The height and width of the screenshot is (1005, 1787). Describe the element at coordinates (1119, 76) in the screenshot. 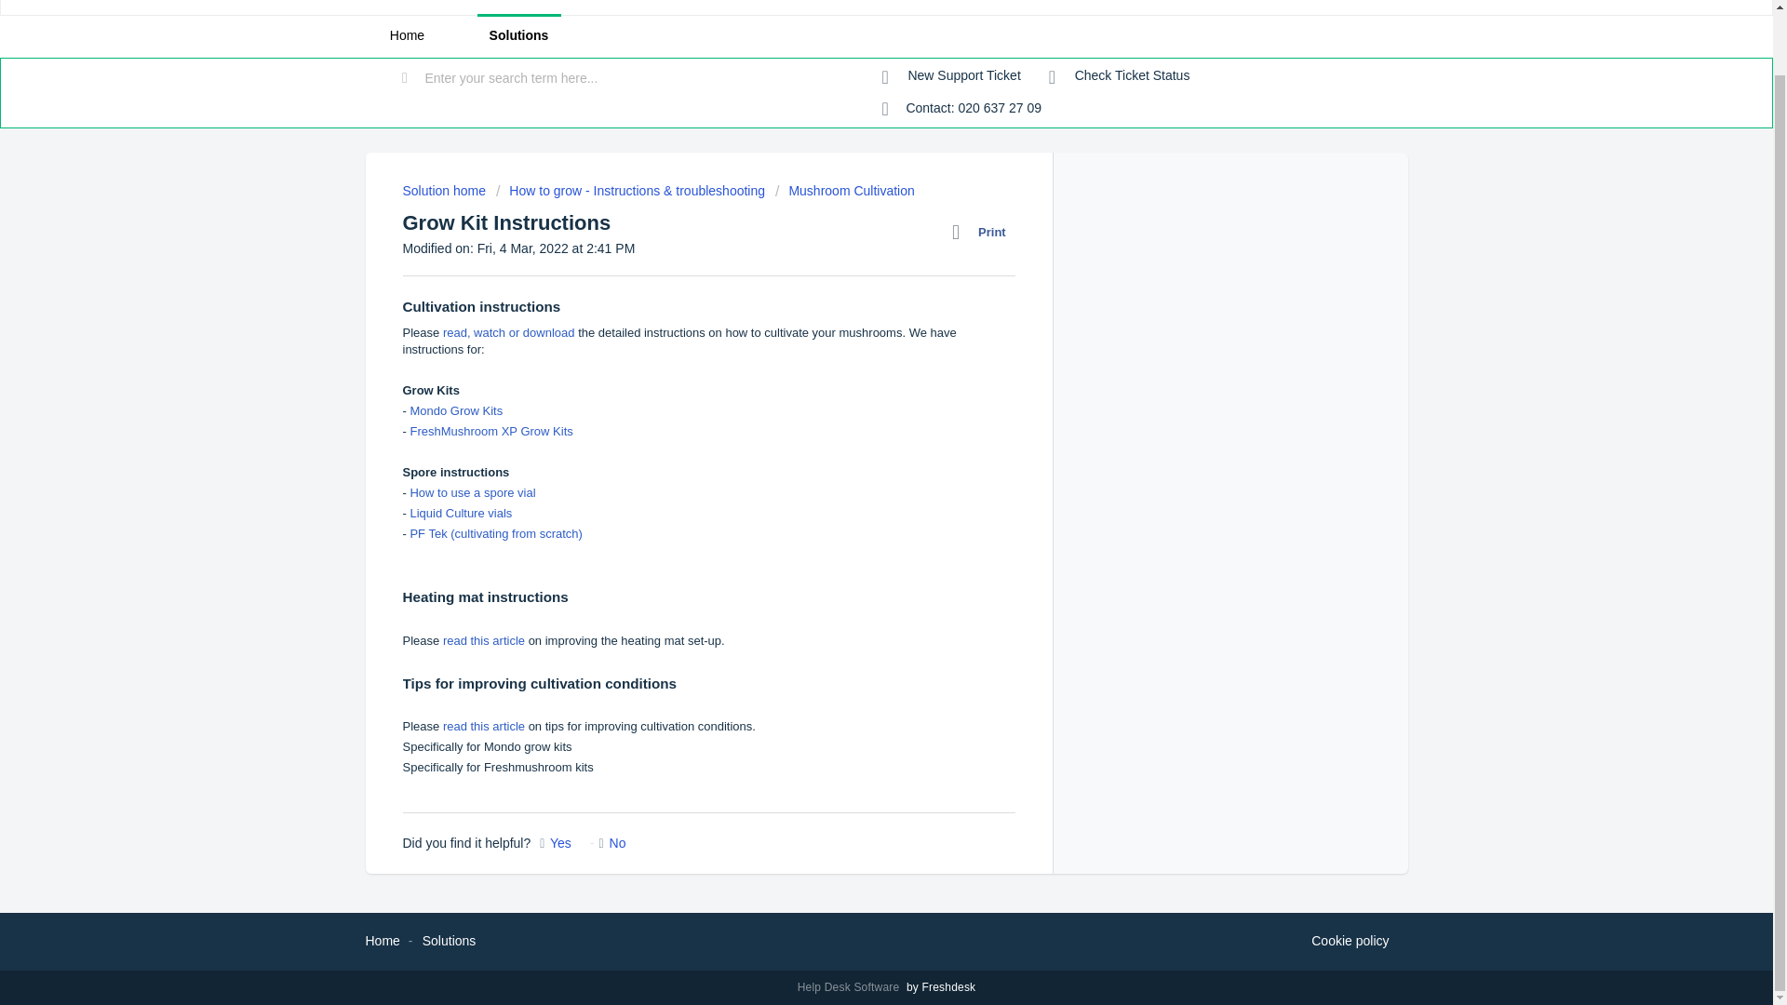

I see `Check Ticket Status` at that location.